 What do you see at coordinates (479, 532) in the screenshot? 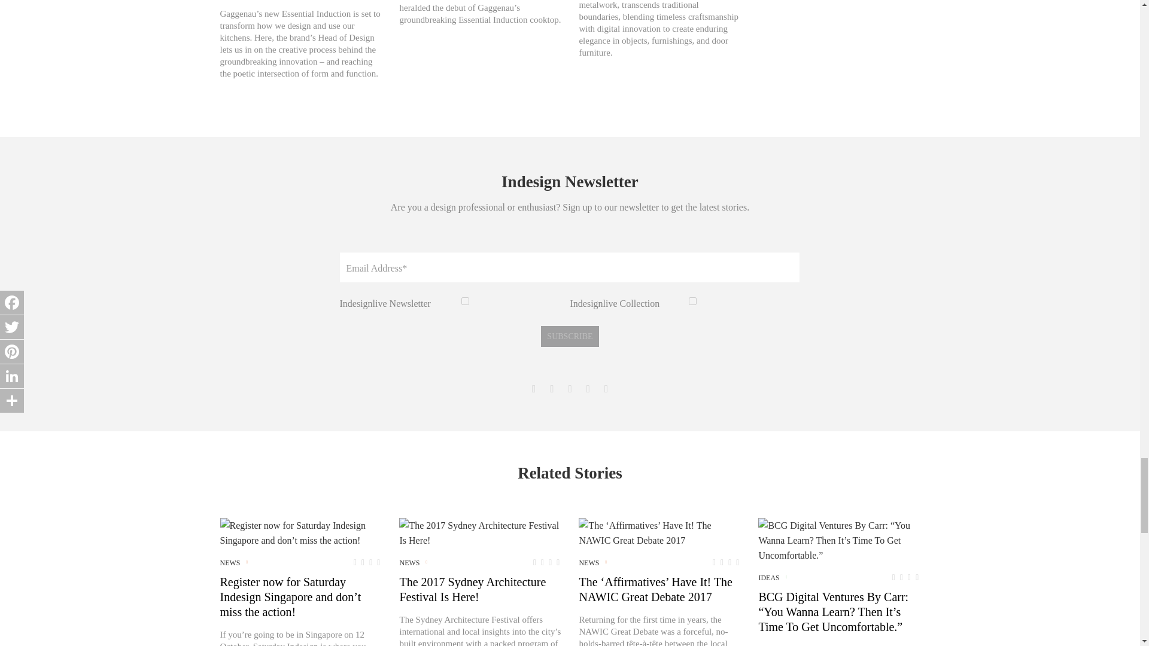
I see `The 2017 Sydney Architecture Festival Is Here!` at bounding box center [479, 532].